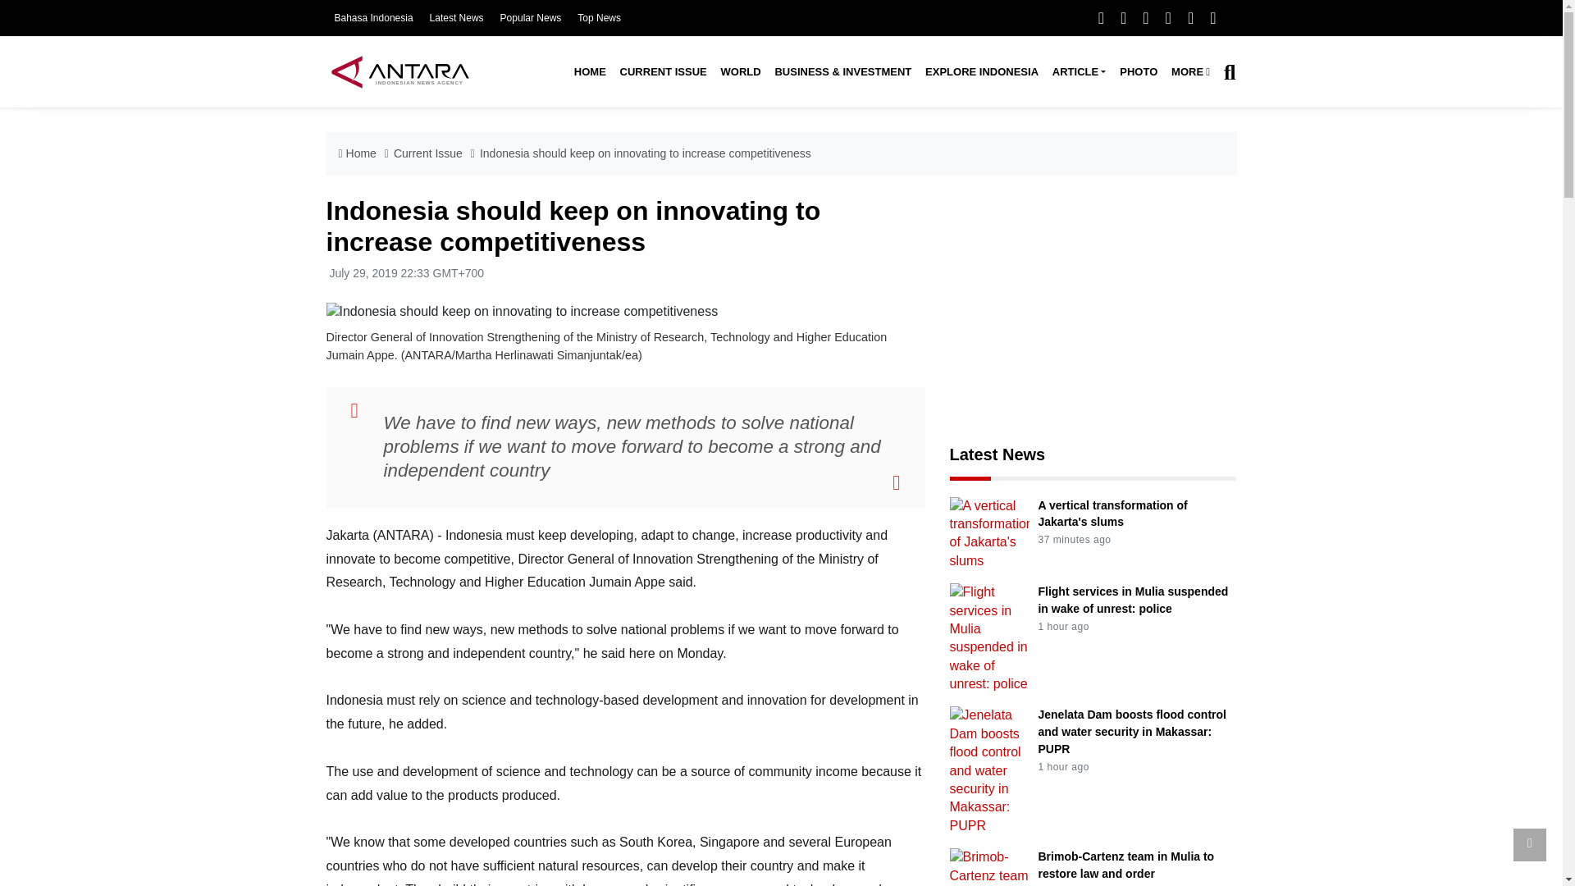  What do you see at coordinates (532, 18) in the screenshot?
I see `Popular News` at bounding box center [532, 18].